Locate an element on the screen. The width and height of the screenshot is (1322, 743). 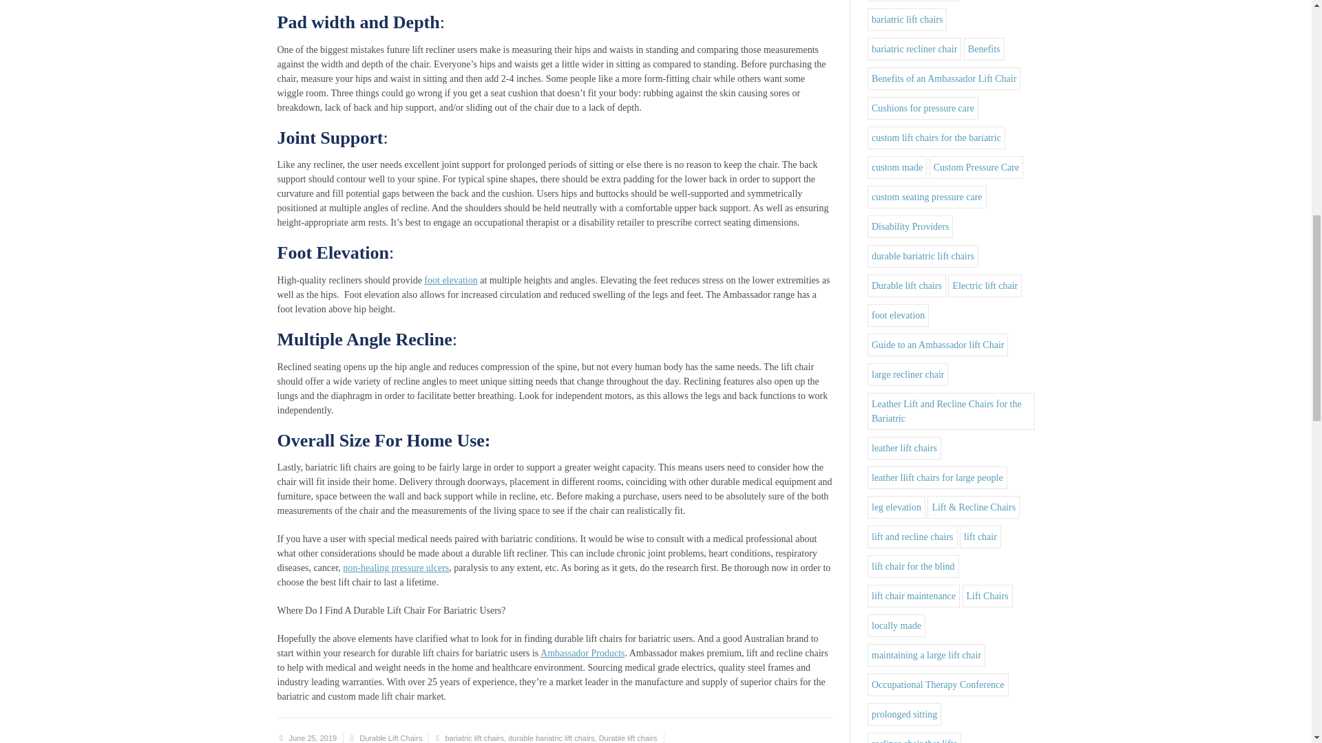
Durable Lift Chairs is located at coordinates (390, 737).